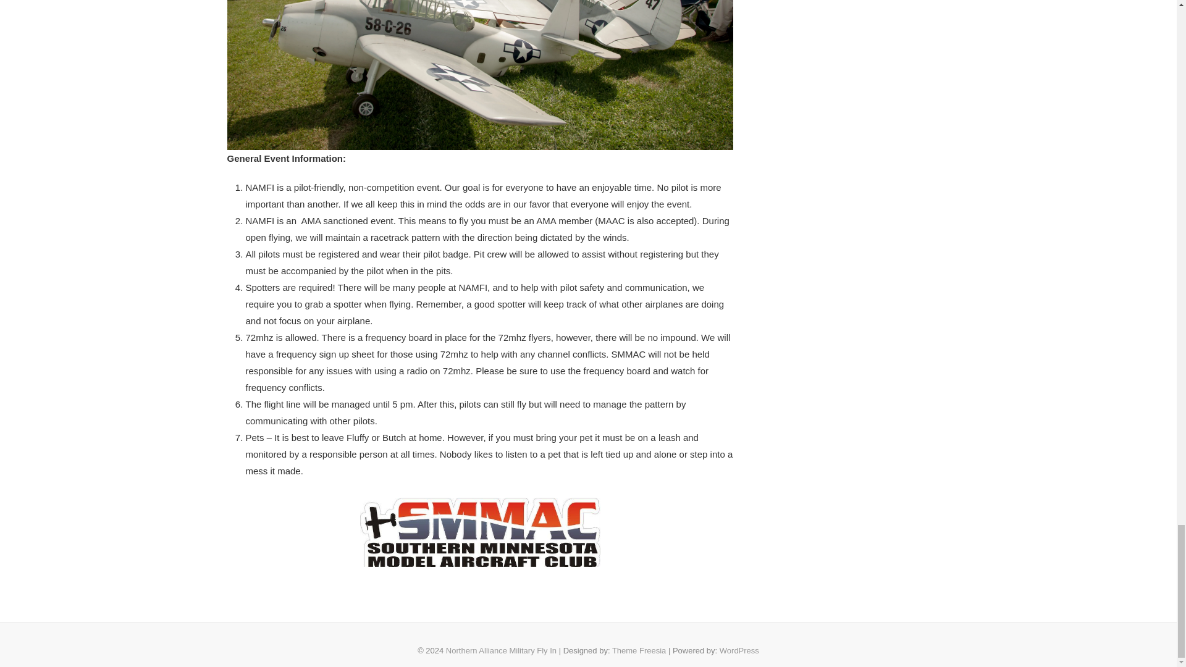 The image size is (1186, 667). Describe the element at coordinates (639, 650) in the screenshot. I see `Theme Freesia` at that location.